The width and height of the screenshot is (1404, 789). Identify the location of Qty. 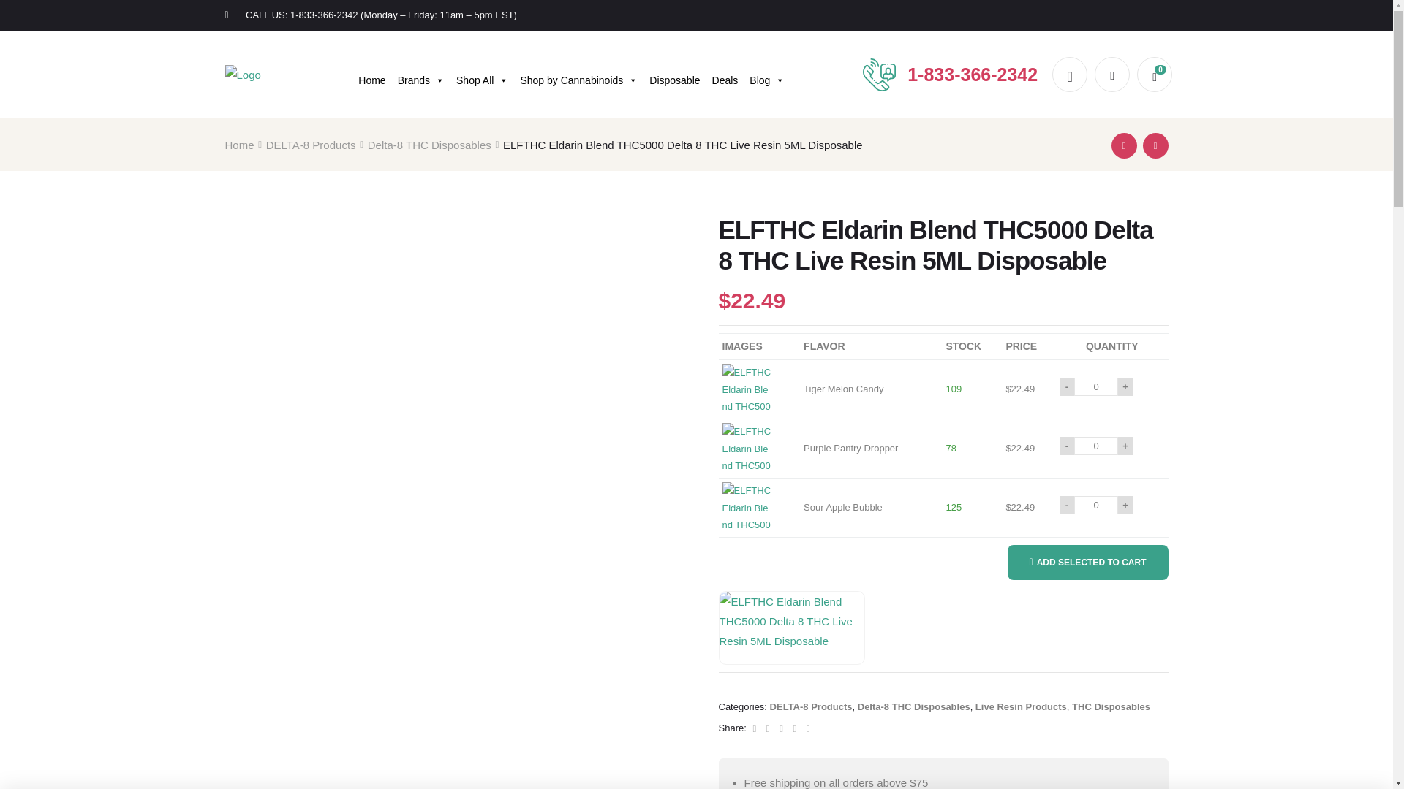
(1095, 446).